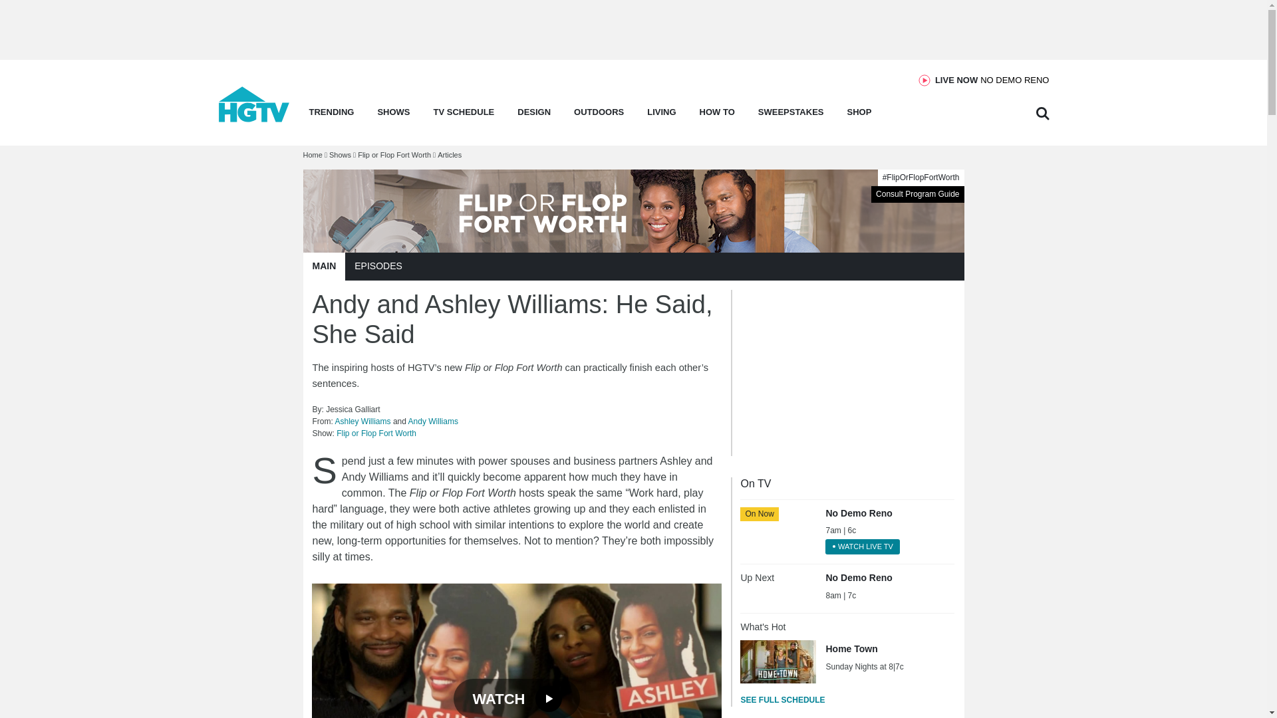 This screenshot has width=1277, height=718. I want to click on 3rd party ad content, so click(633, 29).